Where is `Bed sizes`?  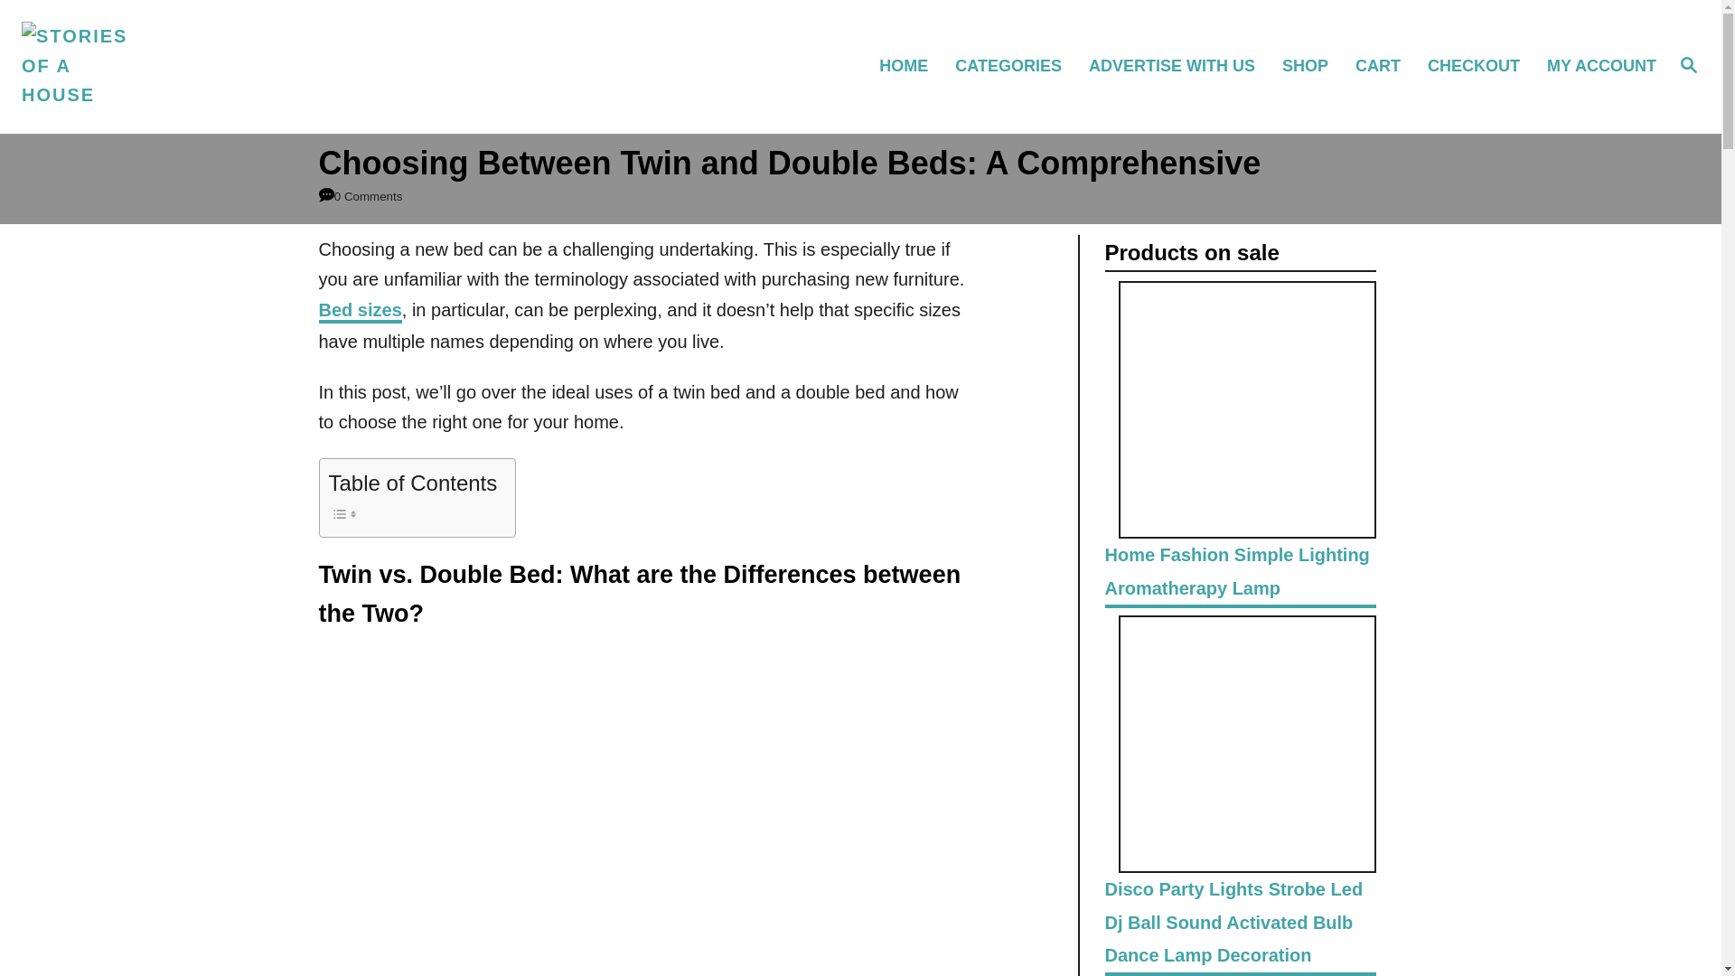 Bed sizes is located at coordinates (359, 311).